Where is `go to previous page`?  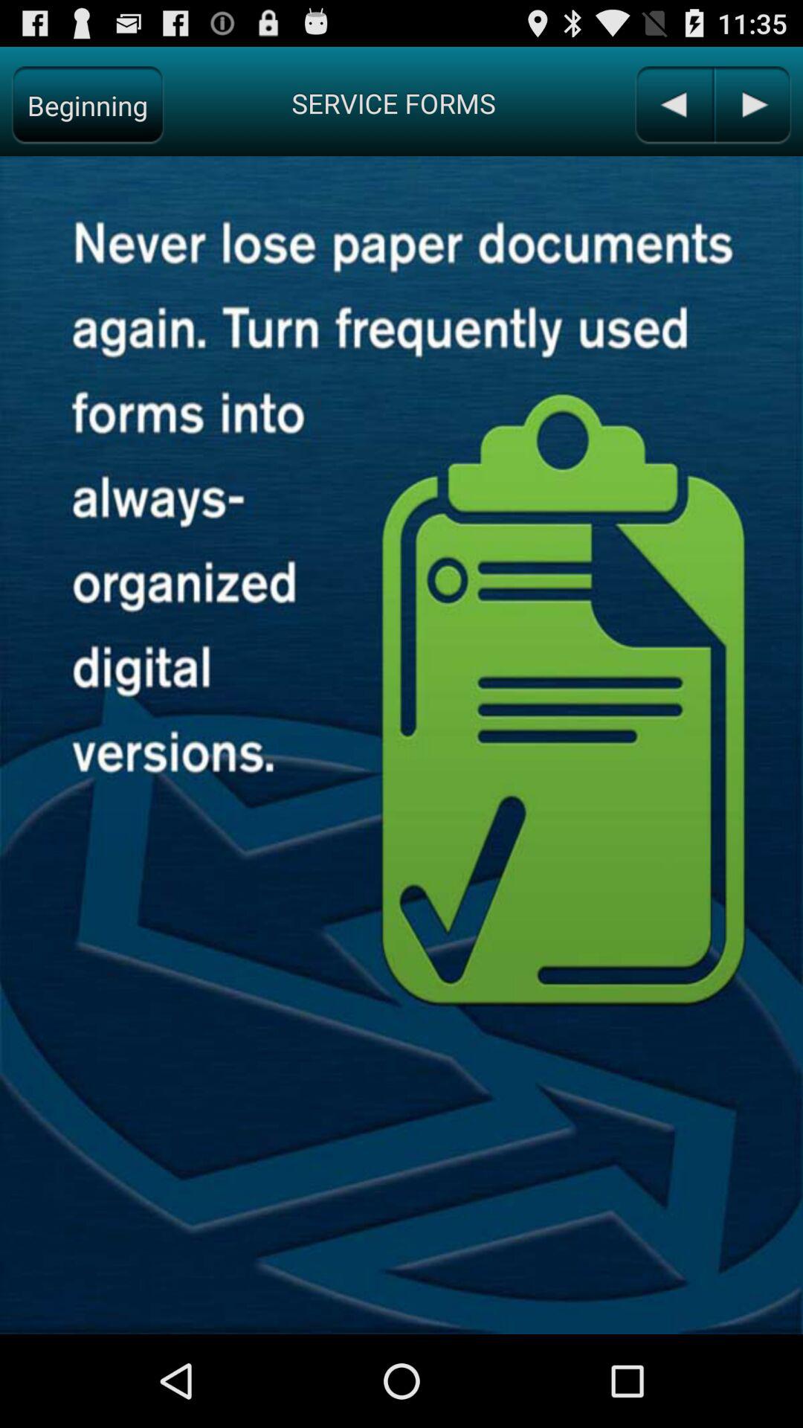
go to previous page is located at coordinates (674, 106).